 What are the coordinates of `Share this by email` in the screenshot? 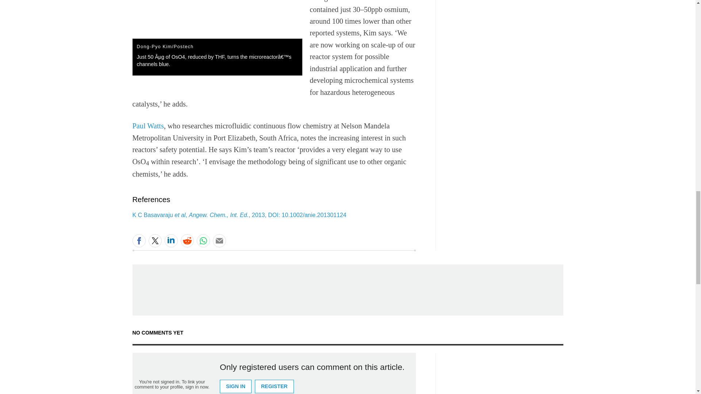 It's located at (219, 241).